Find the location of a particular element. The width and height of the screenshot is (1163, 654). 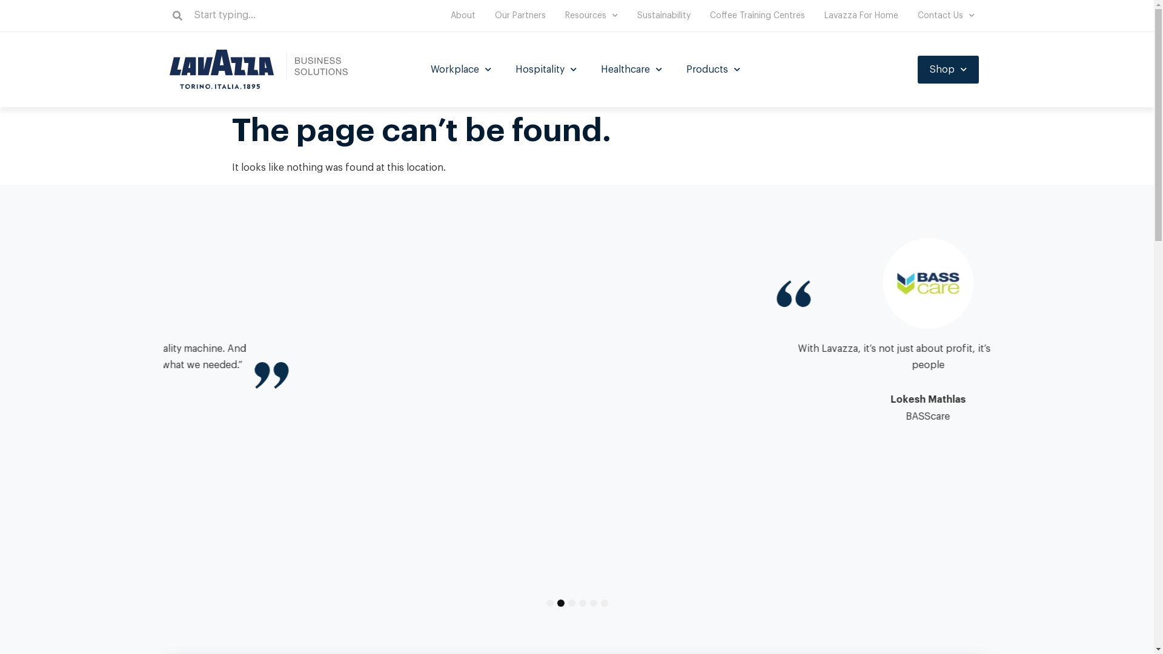

Contact Us is located at coordinates (946, 16).